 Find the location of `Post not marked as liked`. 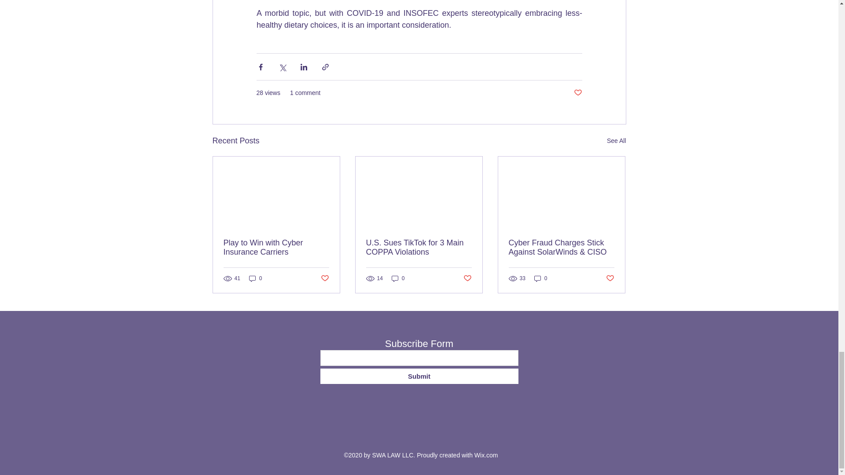

Post not marked as liked is located at coordinates (577, 93).